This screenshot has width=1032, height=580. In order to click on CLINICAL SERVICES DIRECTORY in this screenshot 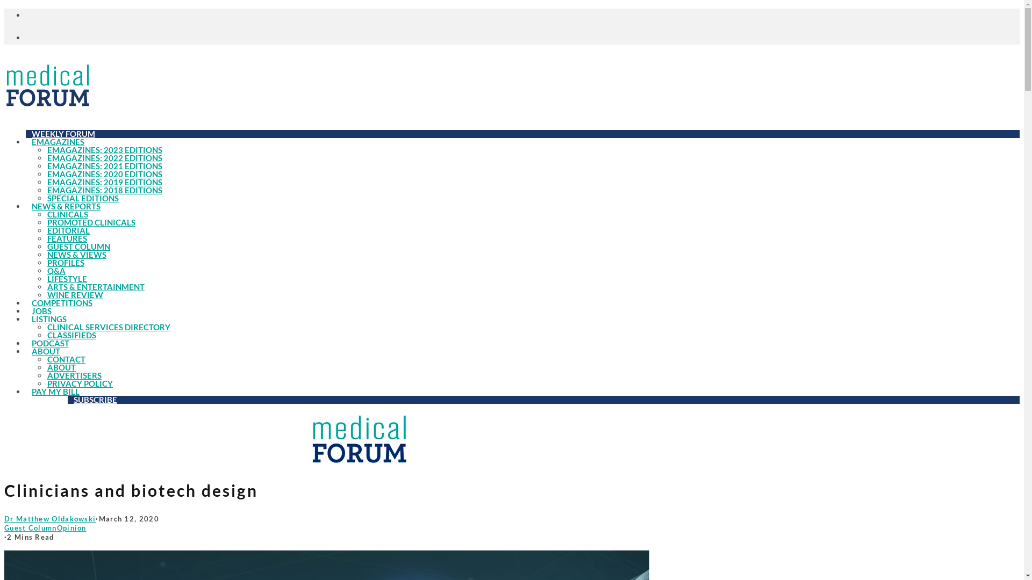, I will do `click(109, 327)`.